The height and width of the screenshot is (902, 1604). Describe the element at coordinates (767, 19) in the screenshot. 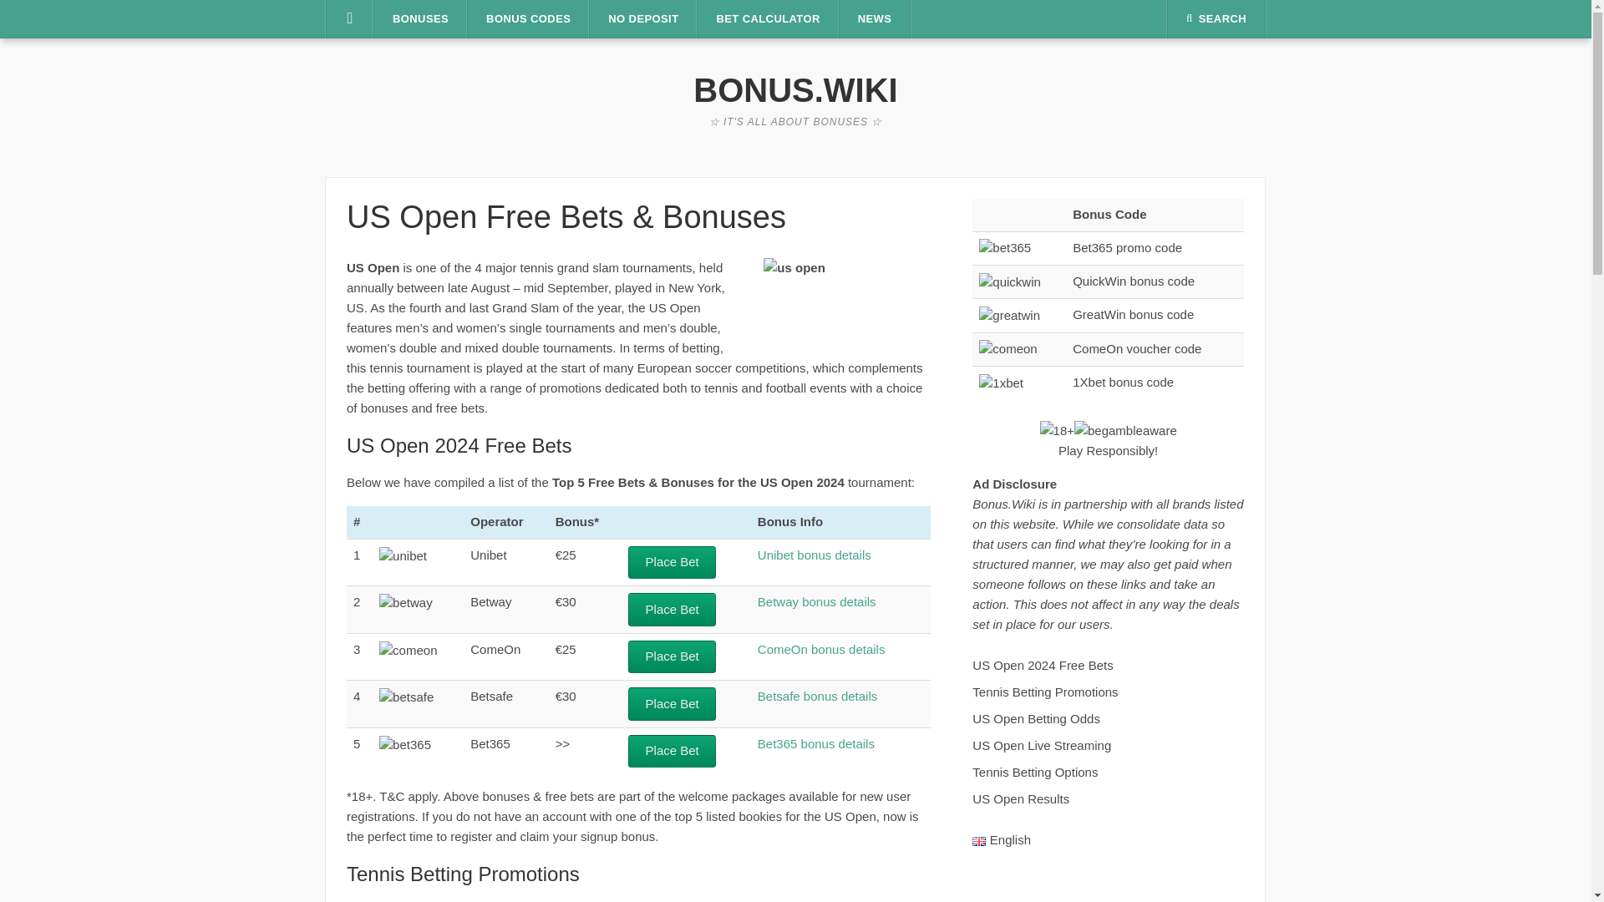

I see `BET CALCULATOR` at that location.